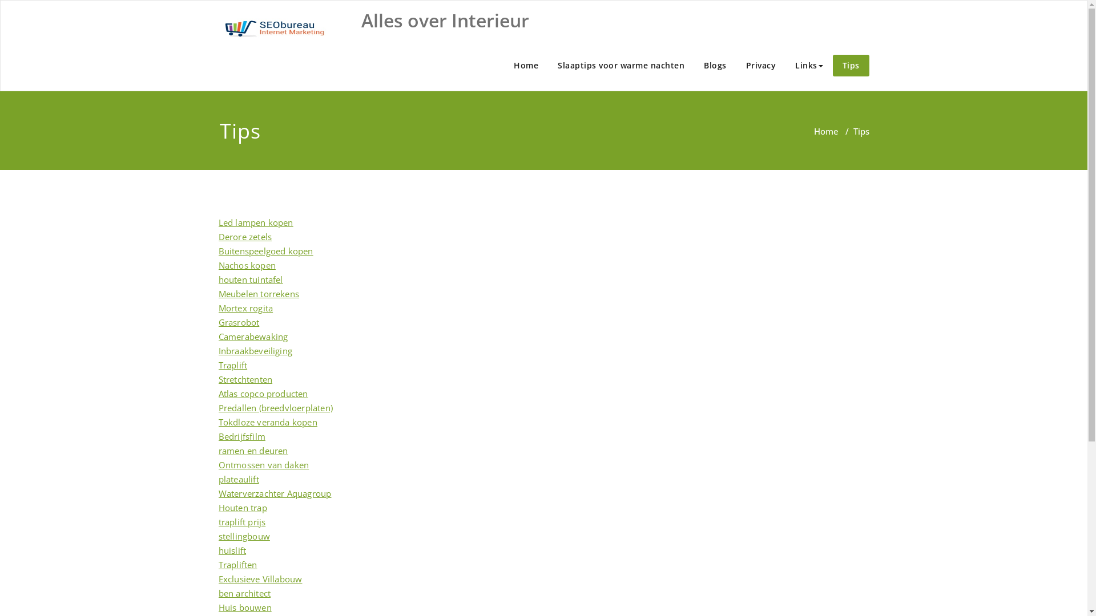 The height and width of the screenshot is (616, 1096). I want to click on Derore zetels, so click(245, 237).